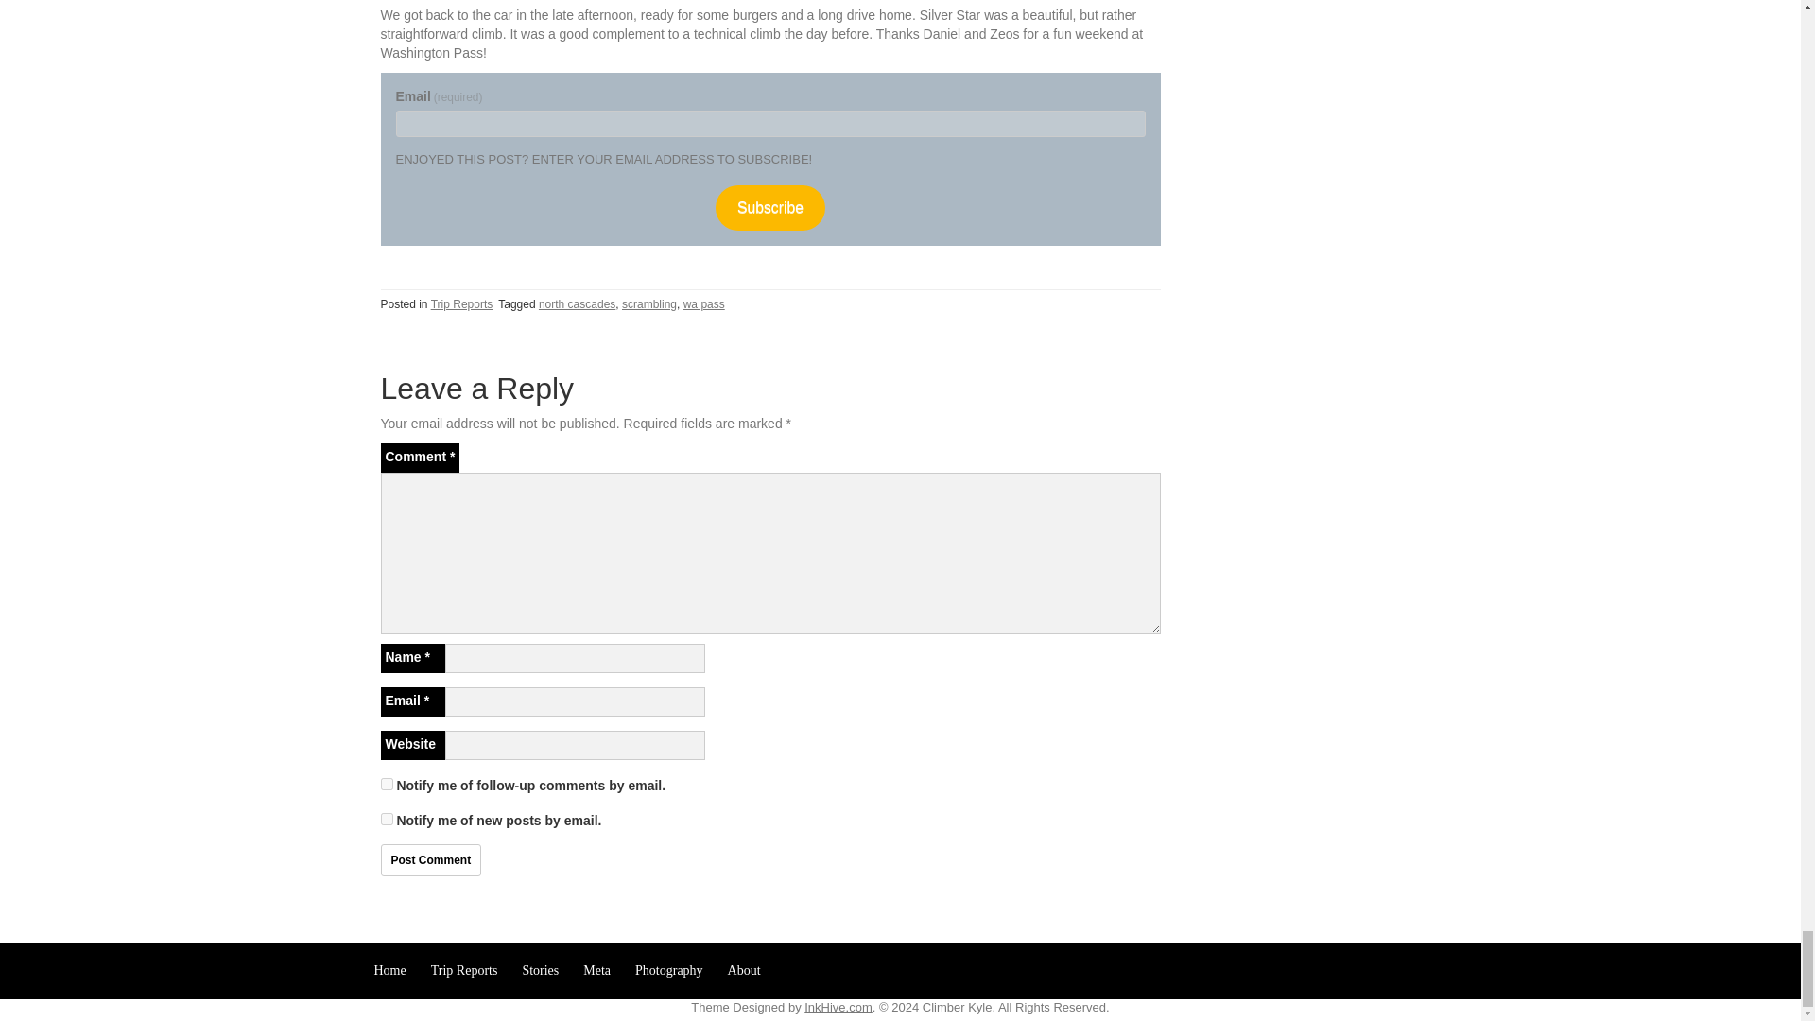 The image size is (1815, 1021). What do you see at coordinates (429, 860) in the screenshot?
I see `Post Comment` at bounding box center [429, 860].